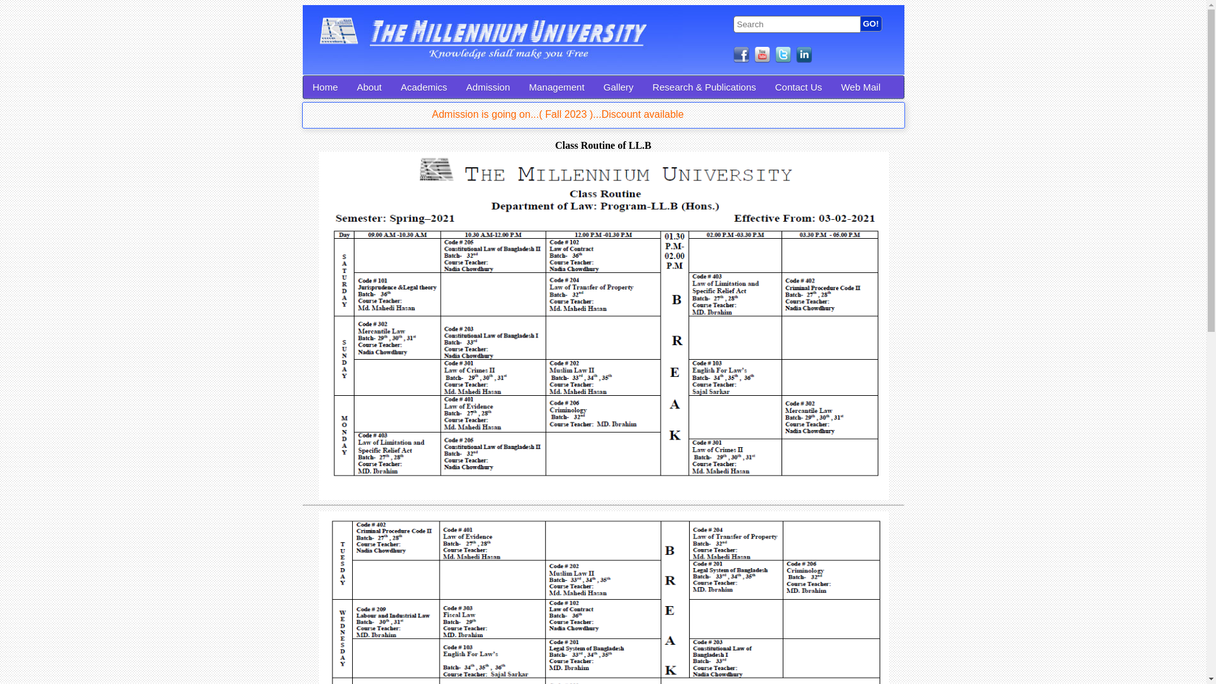 The height and width of the screenshot is (684, 1216). What do you see at coordinates (704, 87) in the screenshot?
I see `Research & Publications` at bounding box center [704, 87].